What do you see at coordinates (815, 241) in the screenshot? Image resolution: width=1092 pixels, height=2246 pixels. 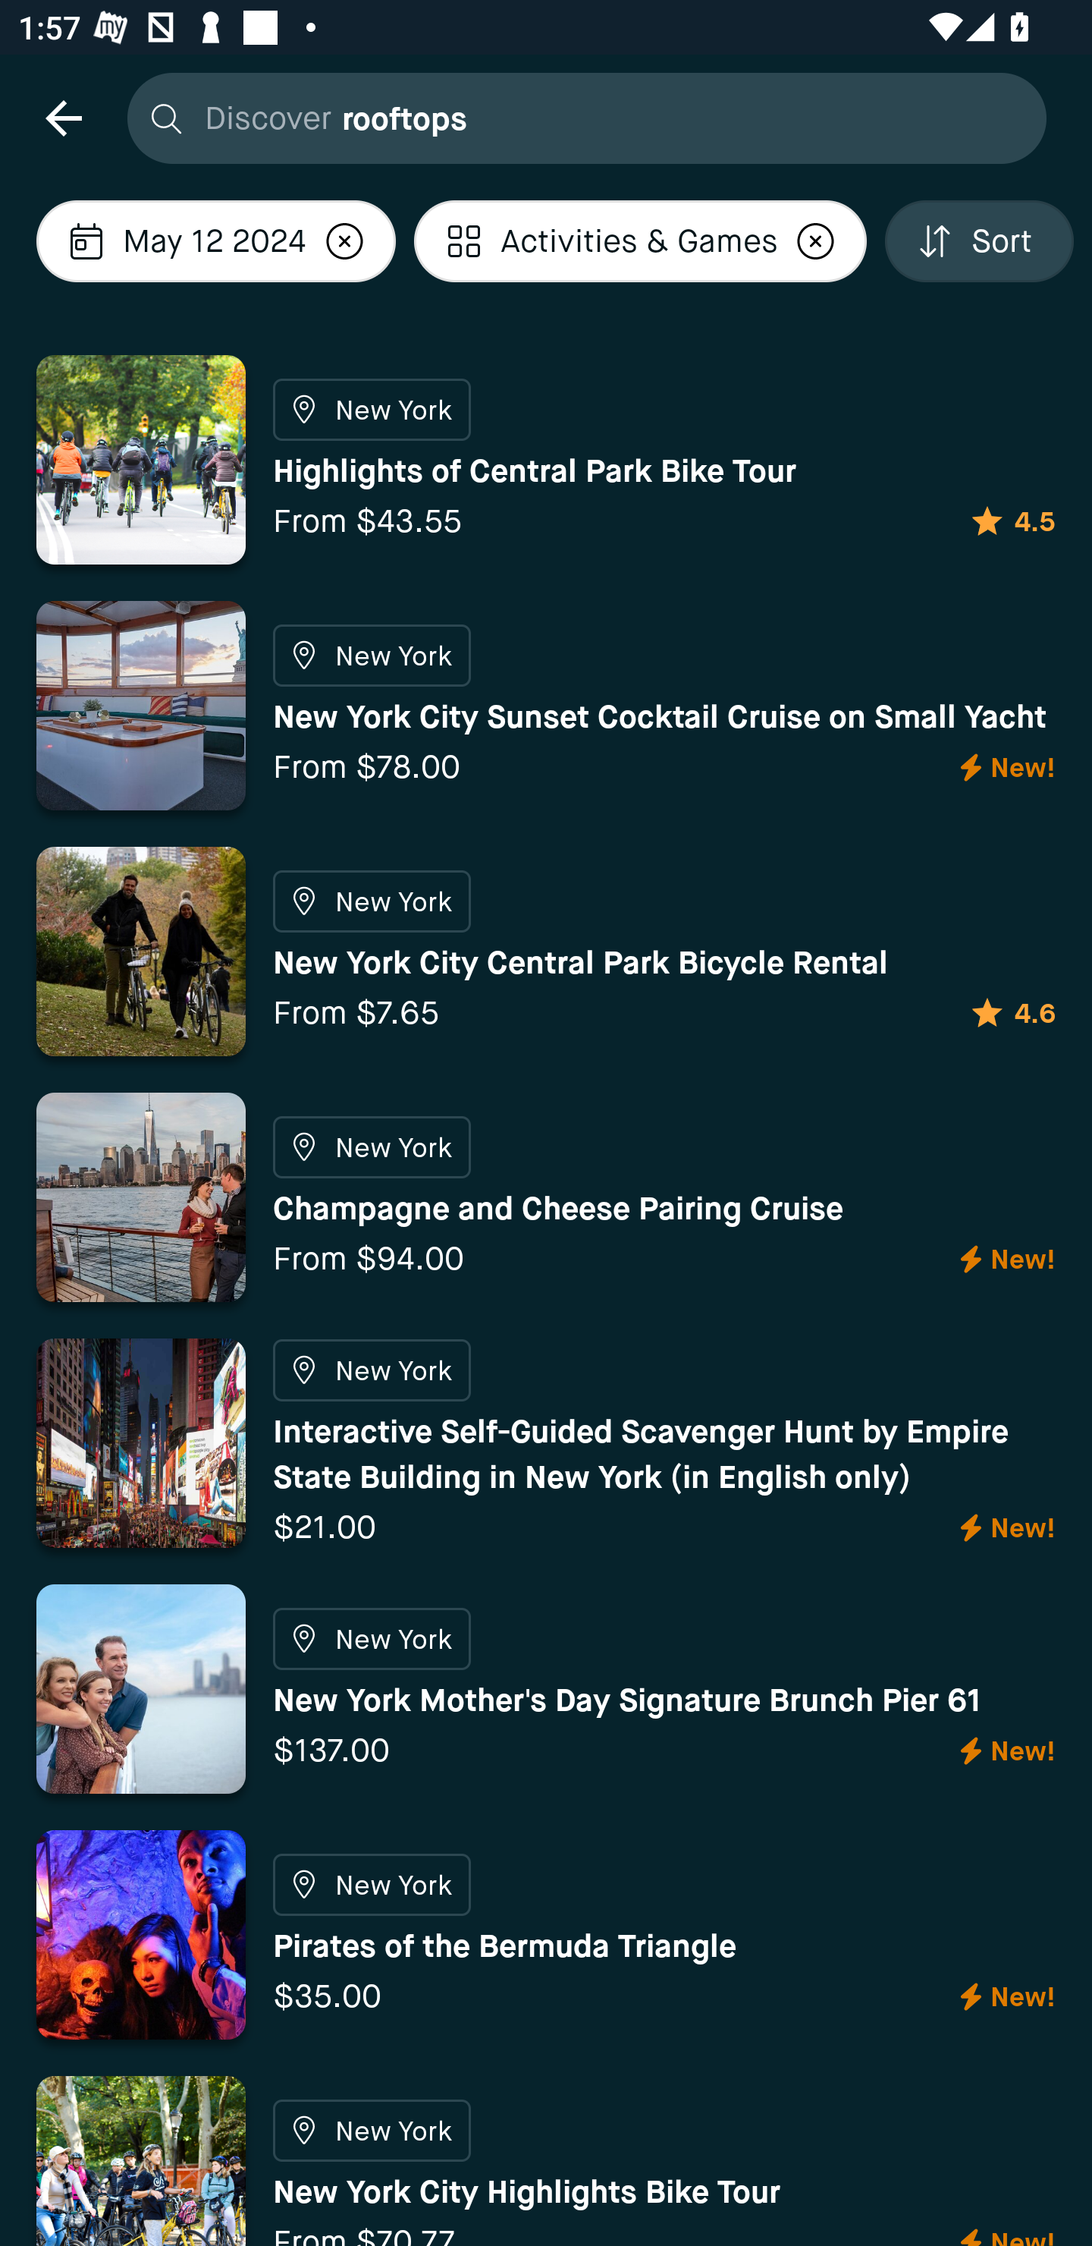 I see `Localized description` at bounding box center [815, 241].